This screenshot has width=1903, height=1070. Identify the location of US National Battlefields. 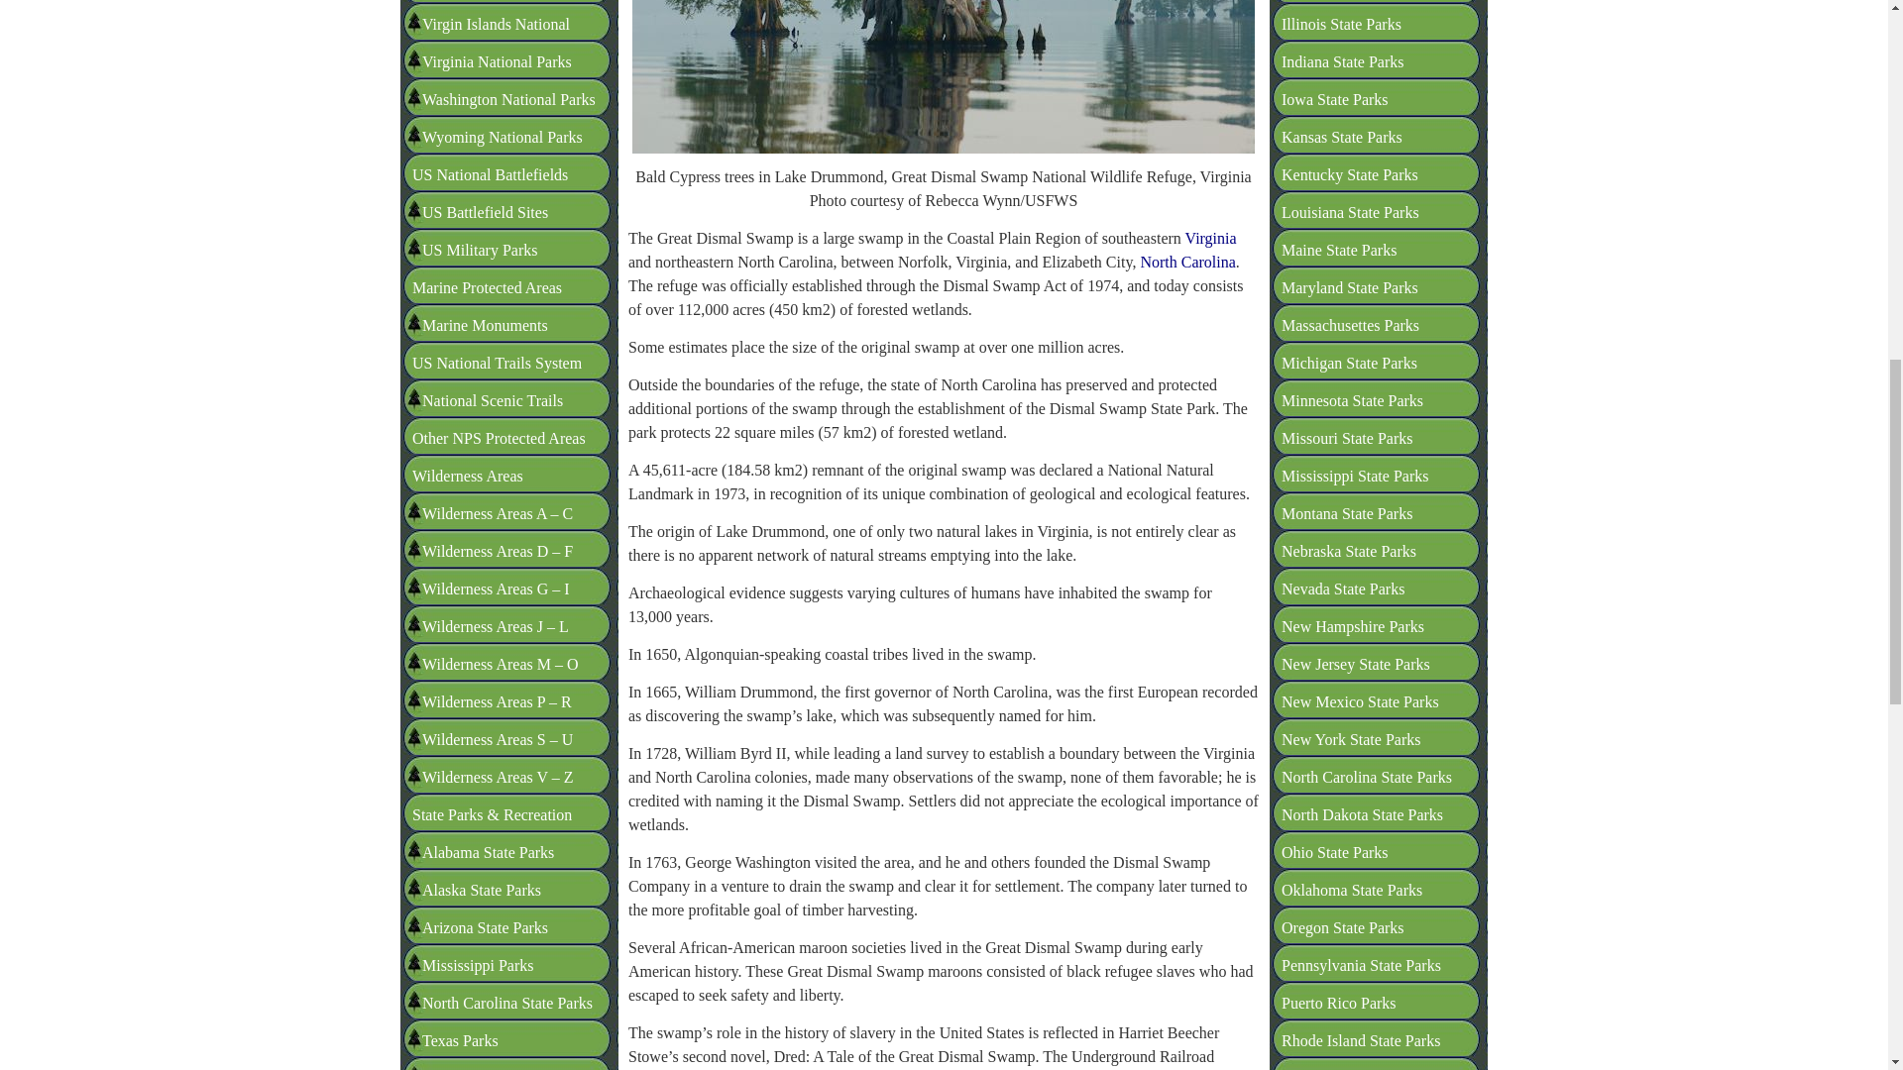
(490, 2).